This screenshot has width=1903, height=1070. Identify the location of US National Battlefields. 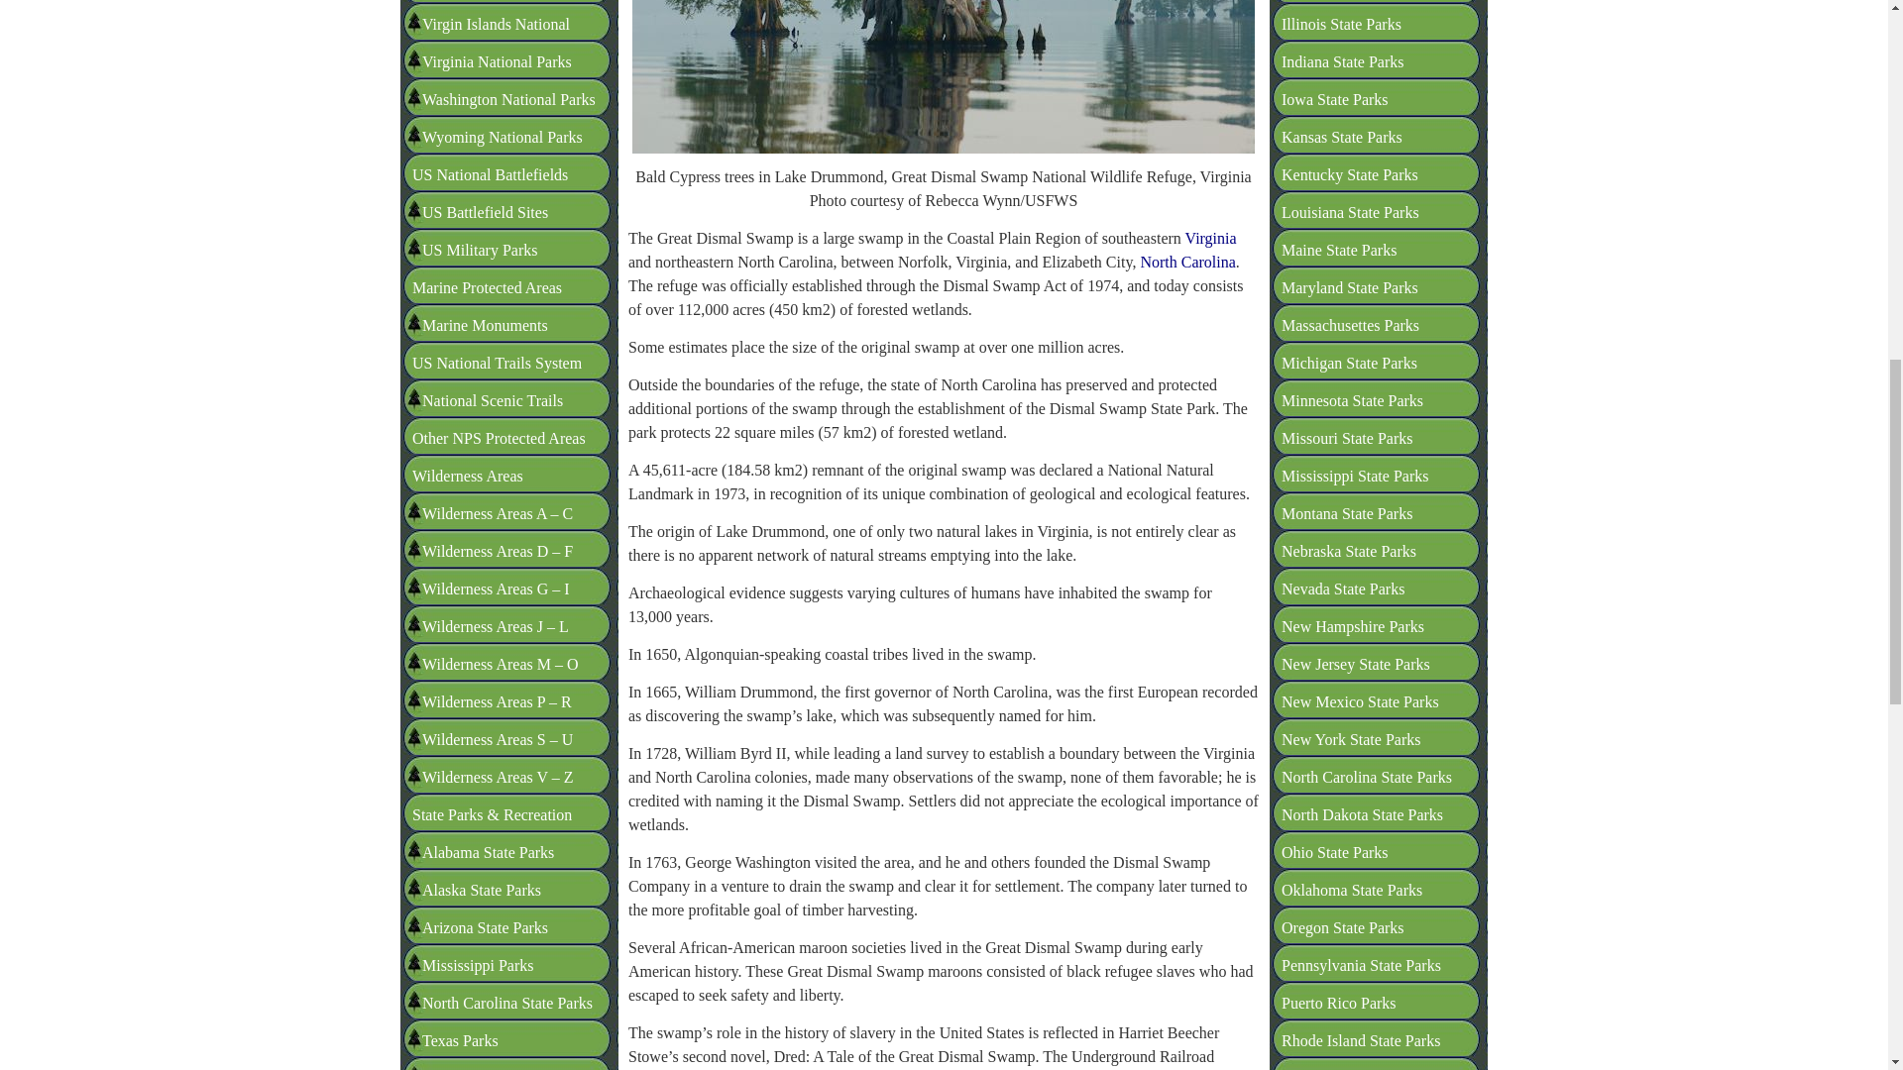
(490, 2).